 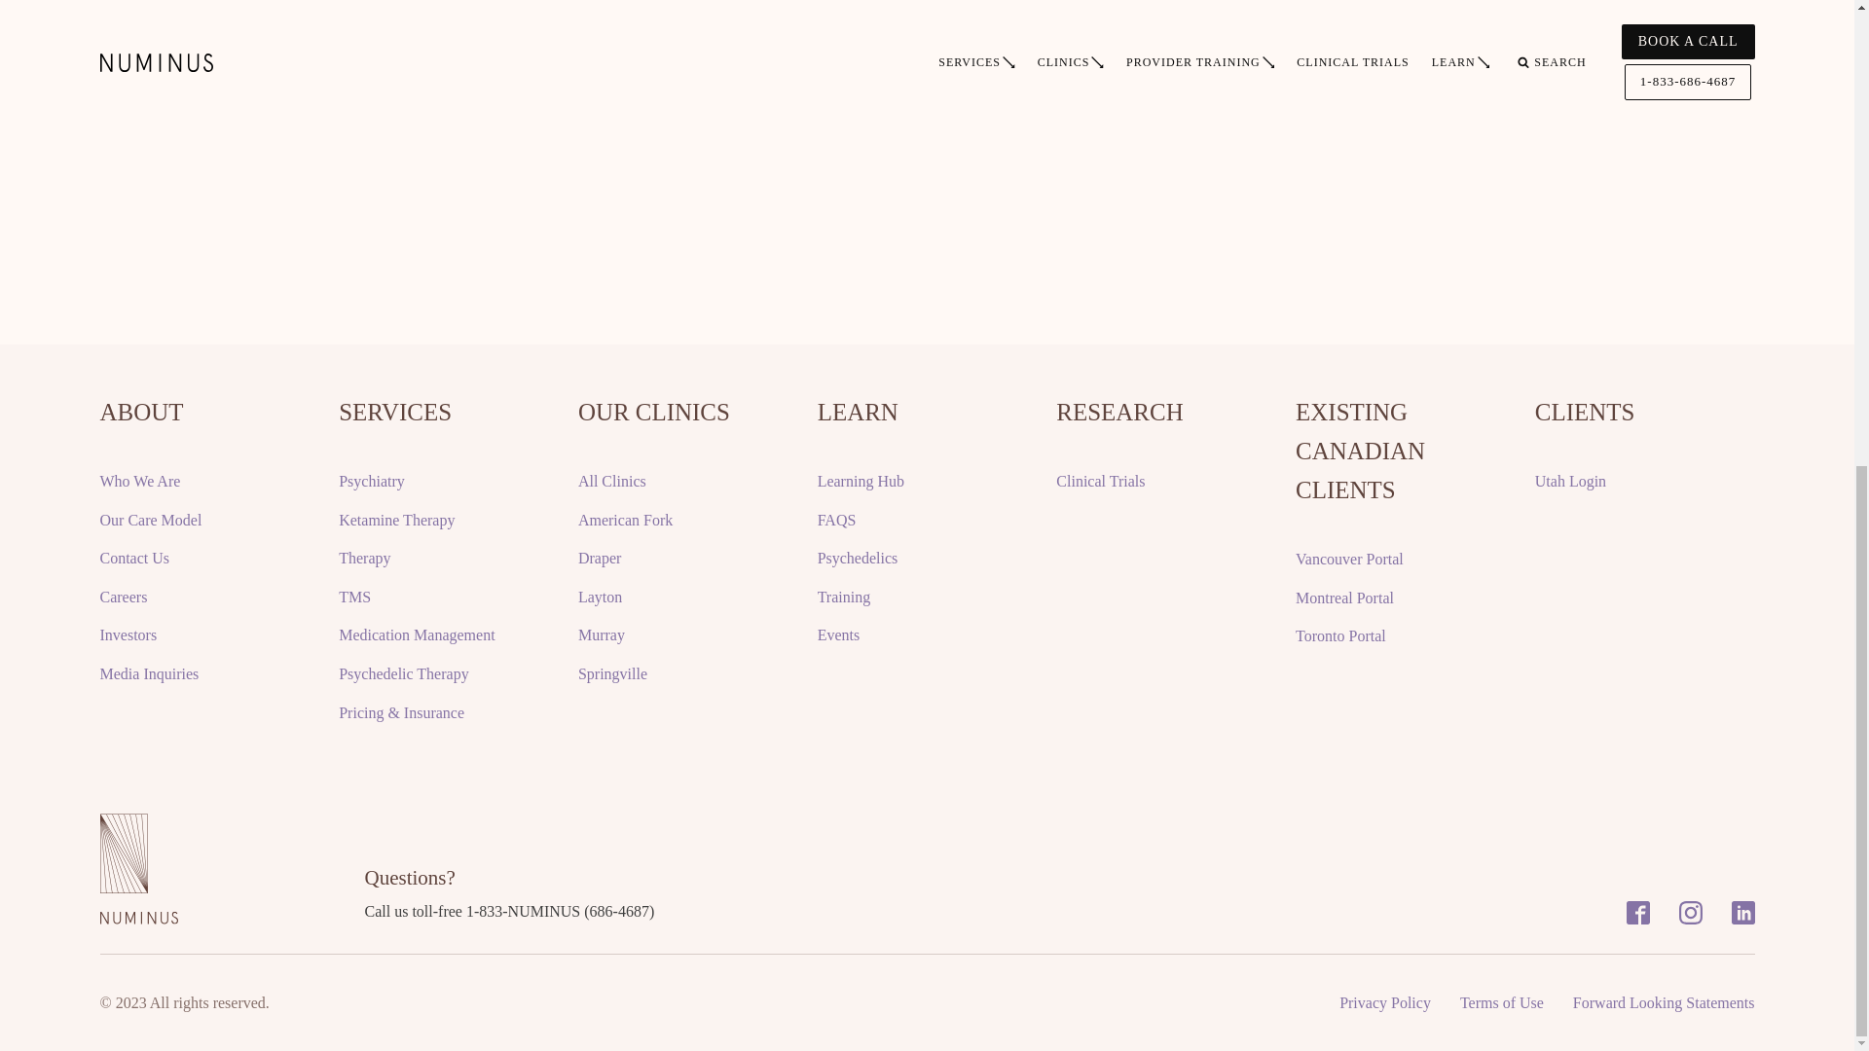 What do you see at coordinates (138, 481) in the screenshot?
I see `Who We Are` at bounding box center [138, 481].